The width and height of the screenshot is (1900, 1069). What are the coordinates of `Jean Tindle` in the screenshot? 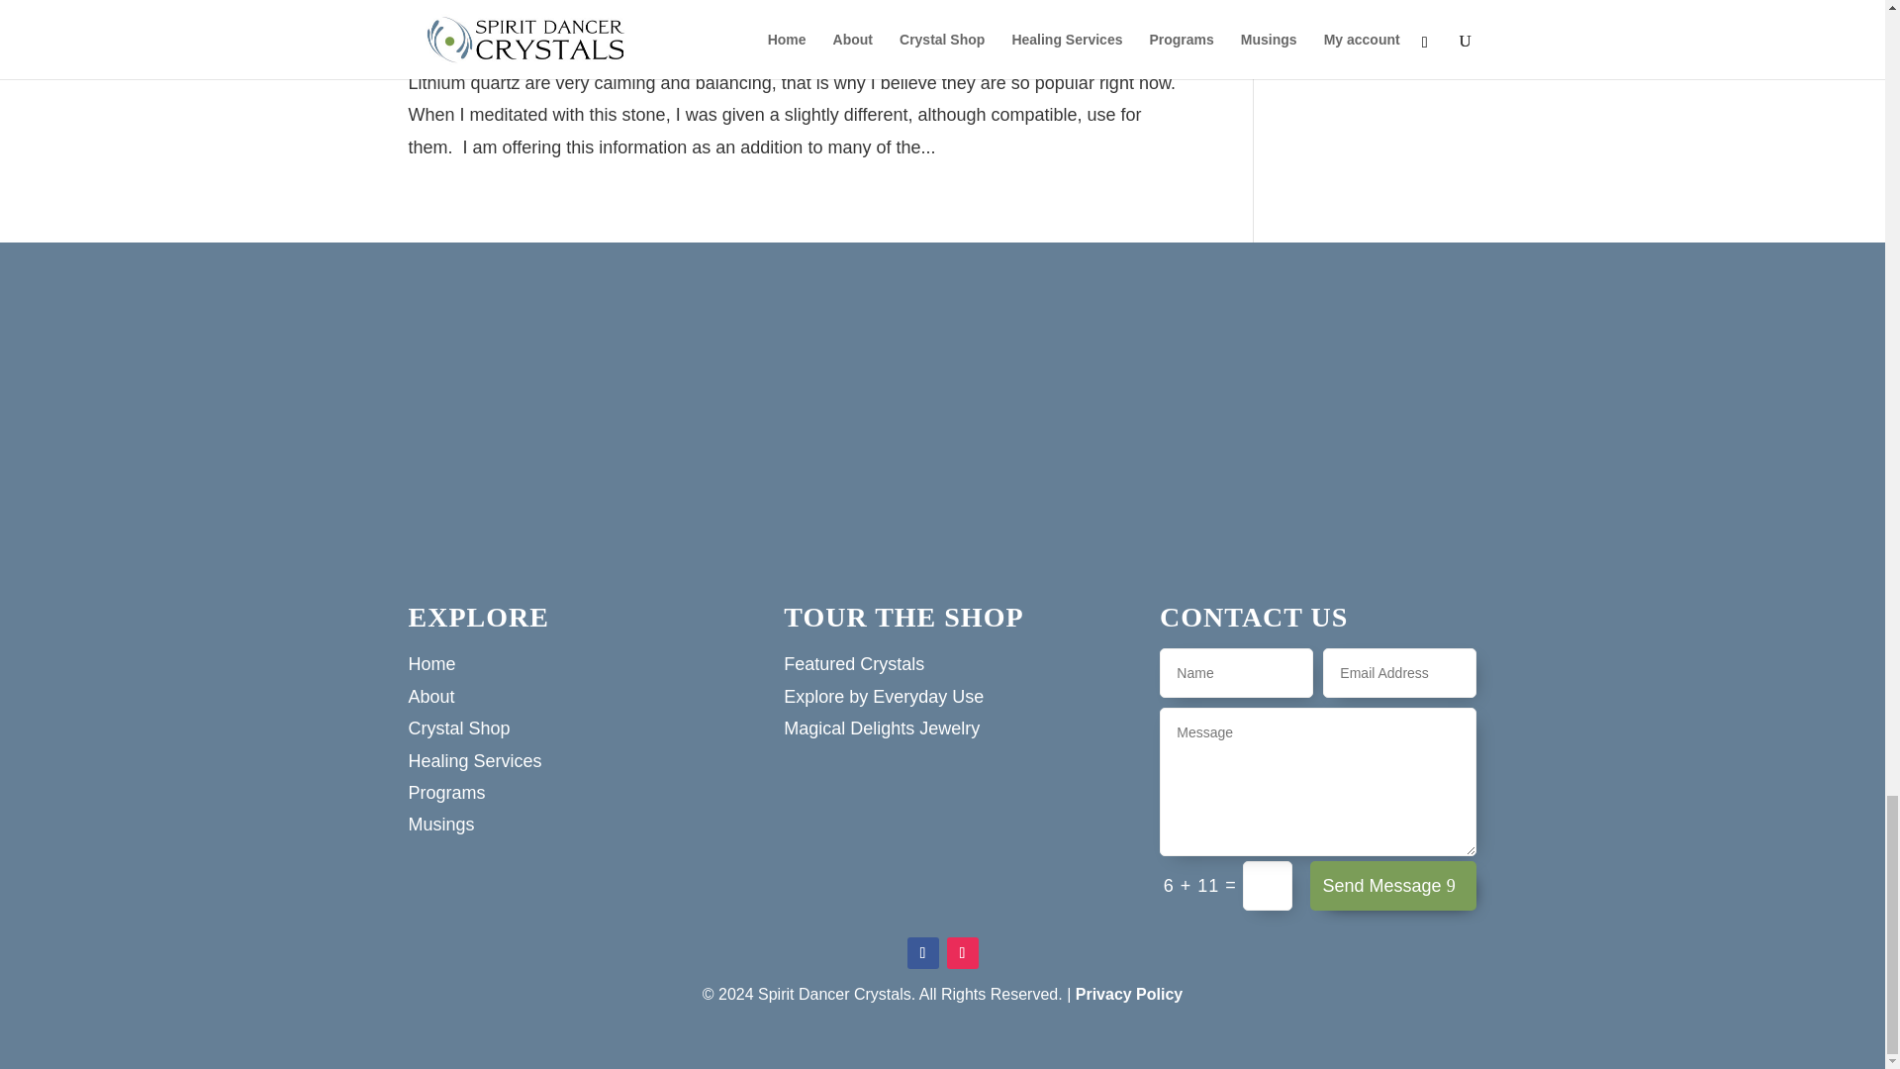 It's located at (461, 30).